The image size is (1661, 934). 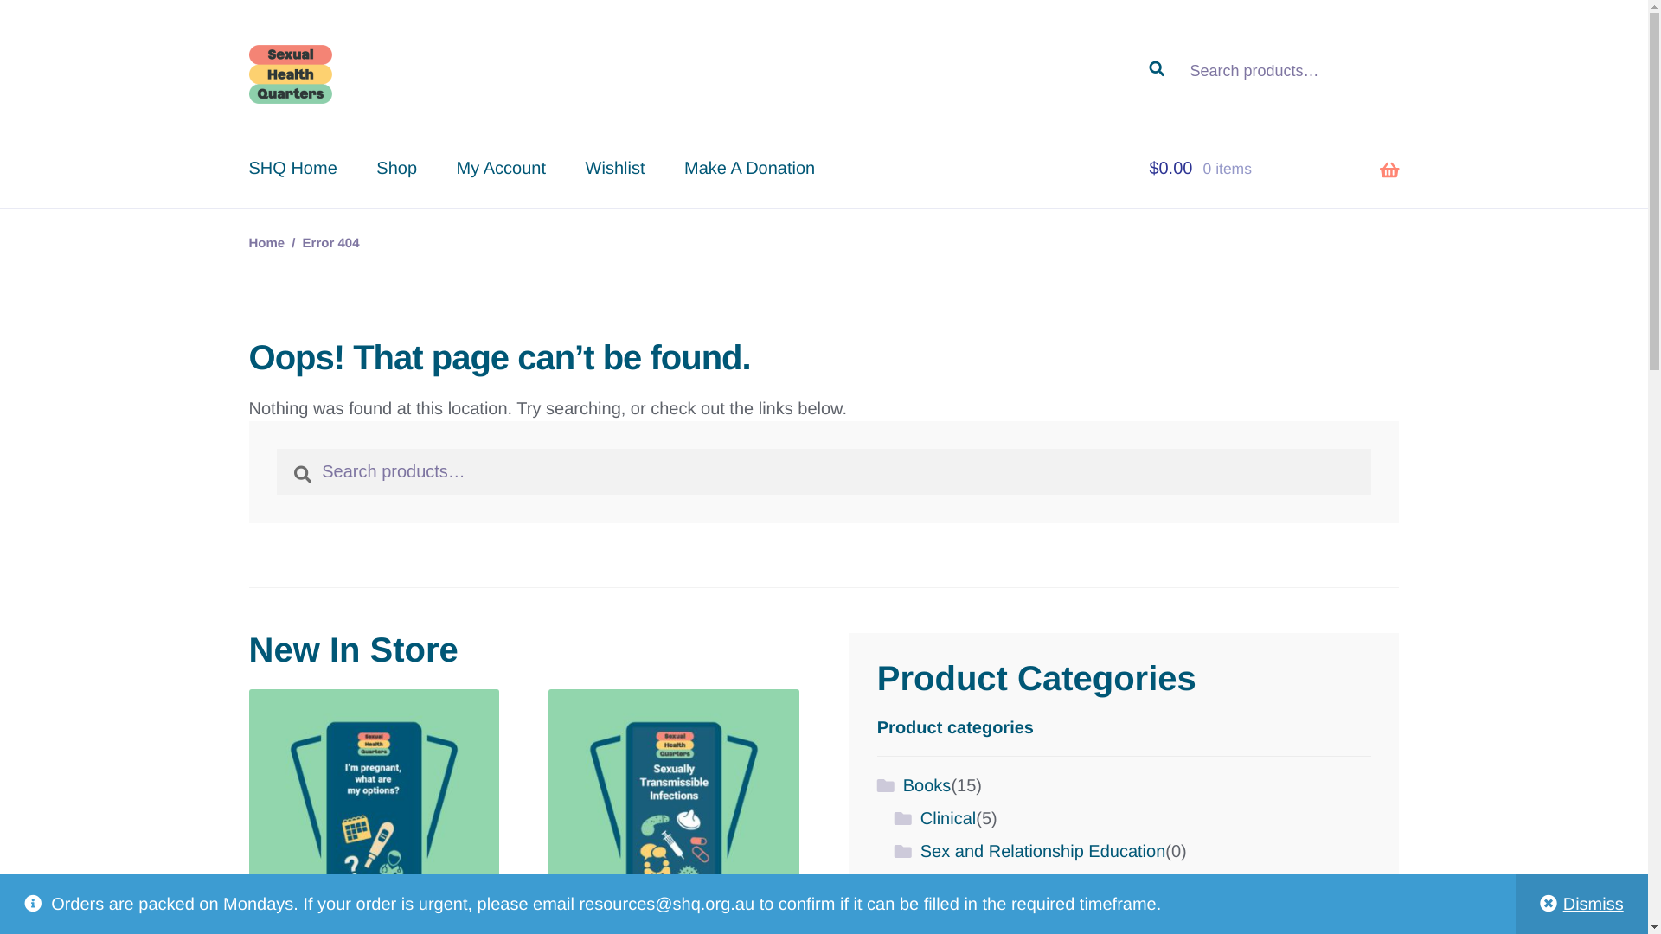 I want to click on My Account, so click(x=502, y=170).